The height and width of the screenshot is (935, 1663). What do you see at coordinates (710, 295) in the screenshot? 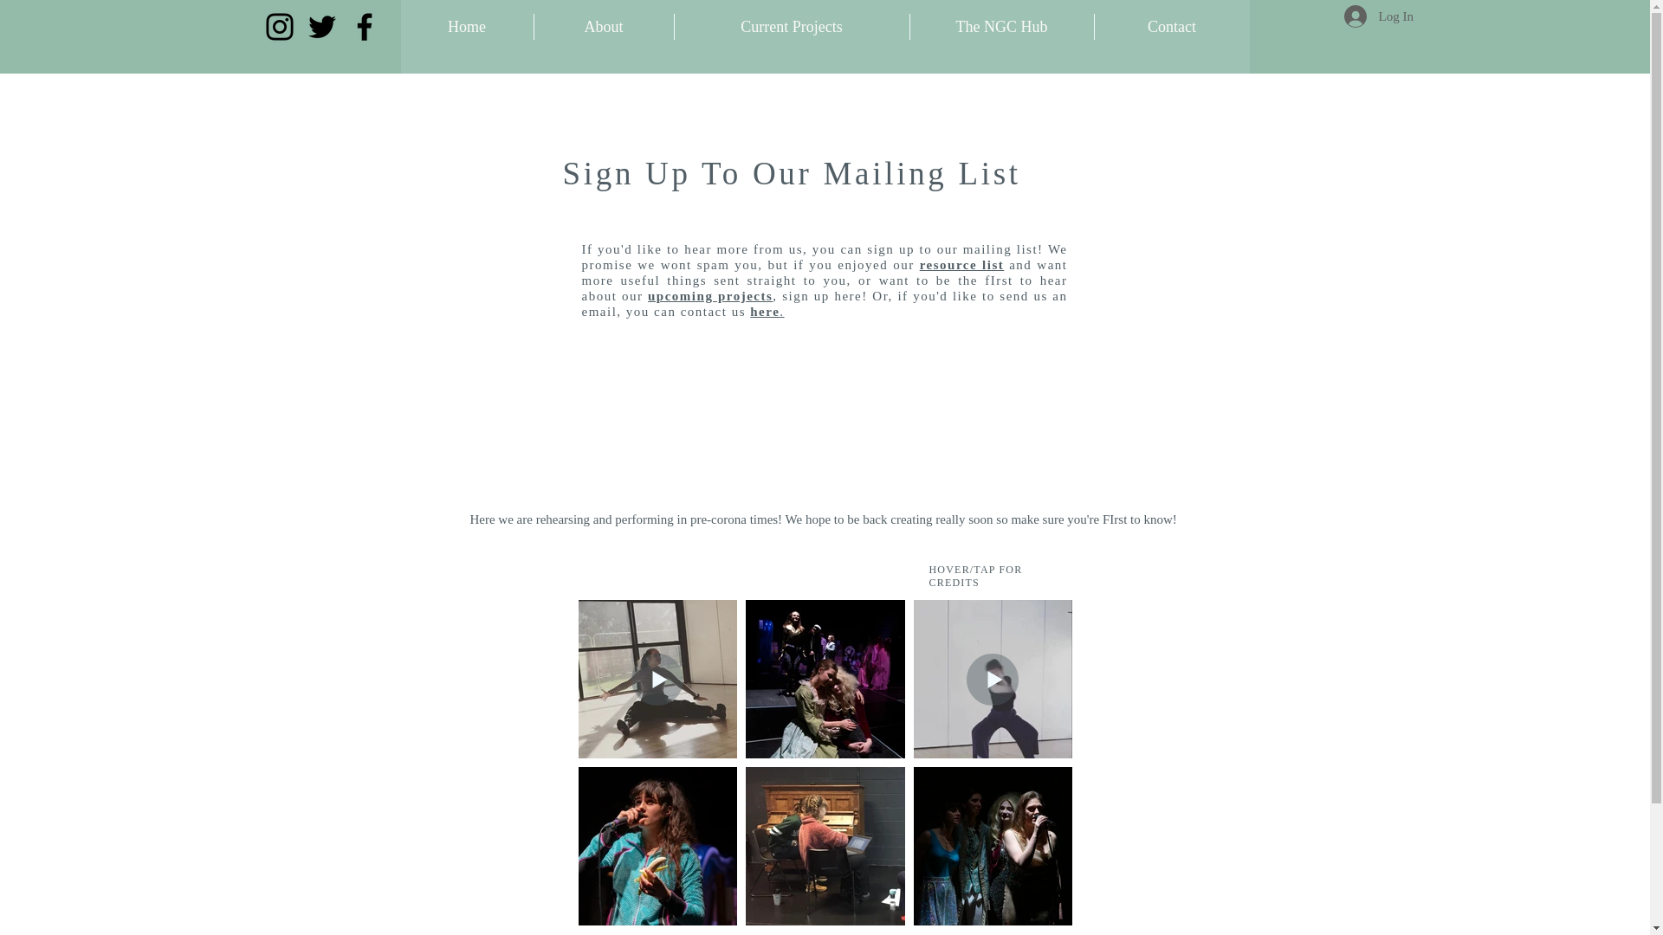
I see `upcoming projects` at bounding box center [710, 295].